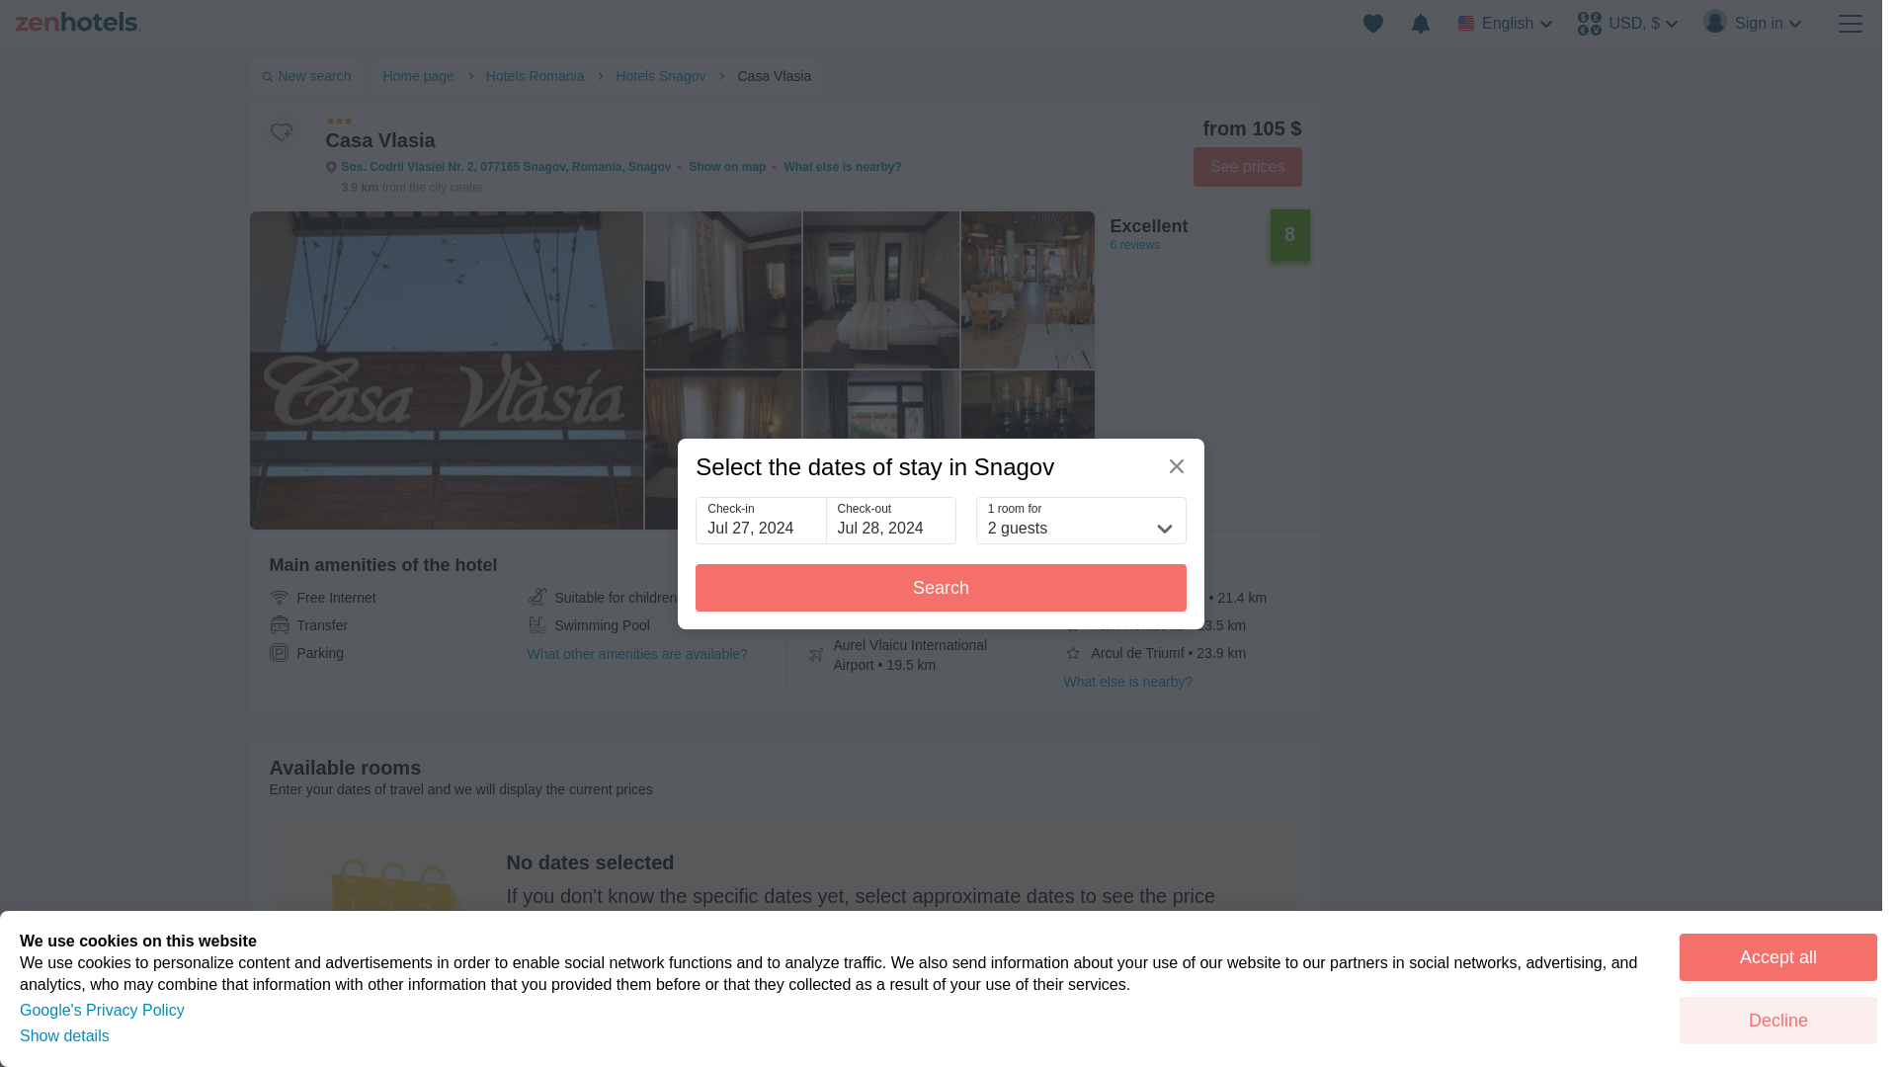  What do you see at coordinates (941, 587) in the screenshot?
I see `Search` at bounding box center [941, 587].